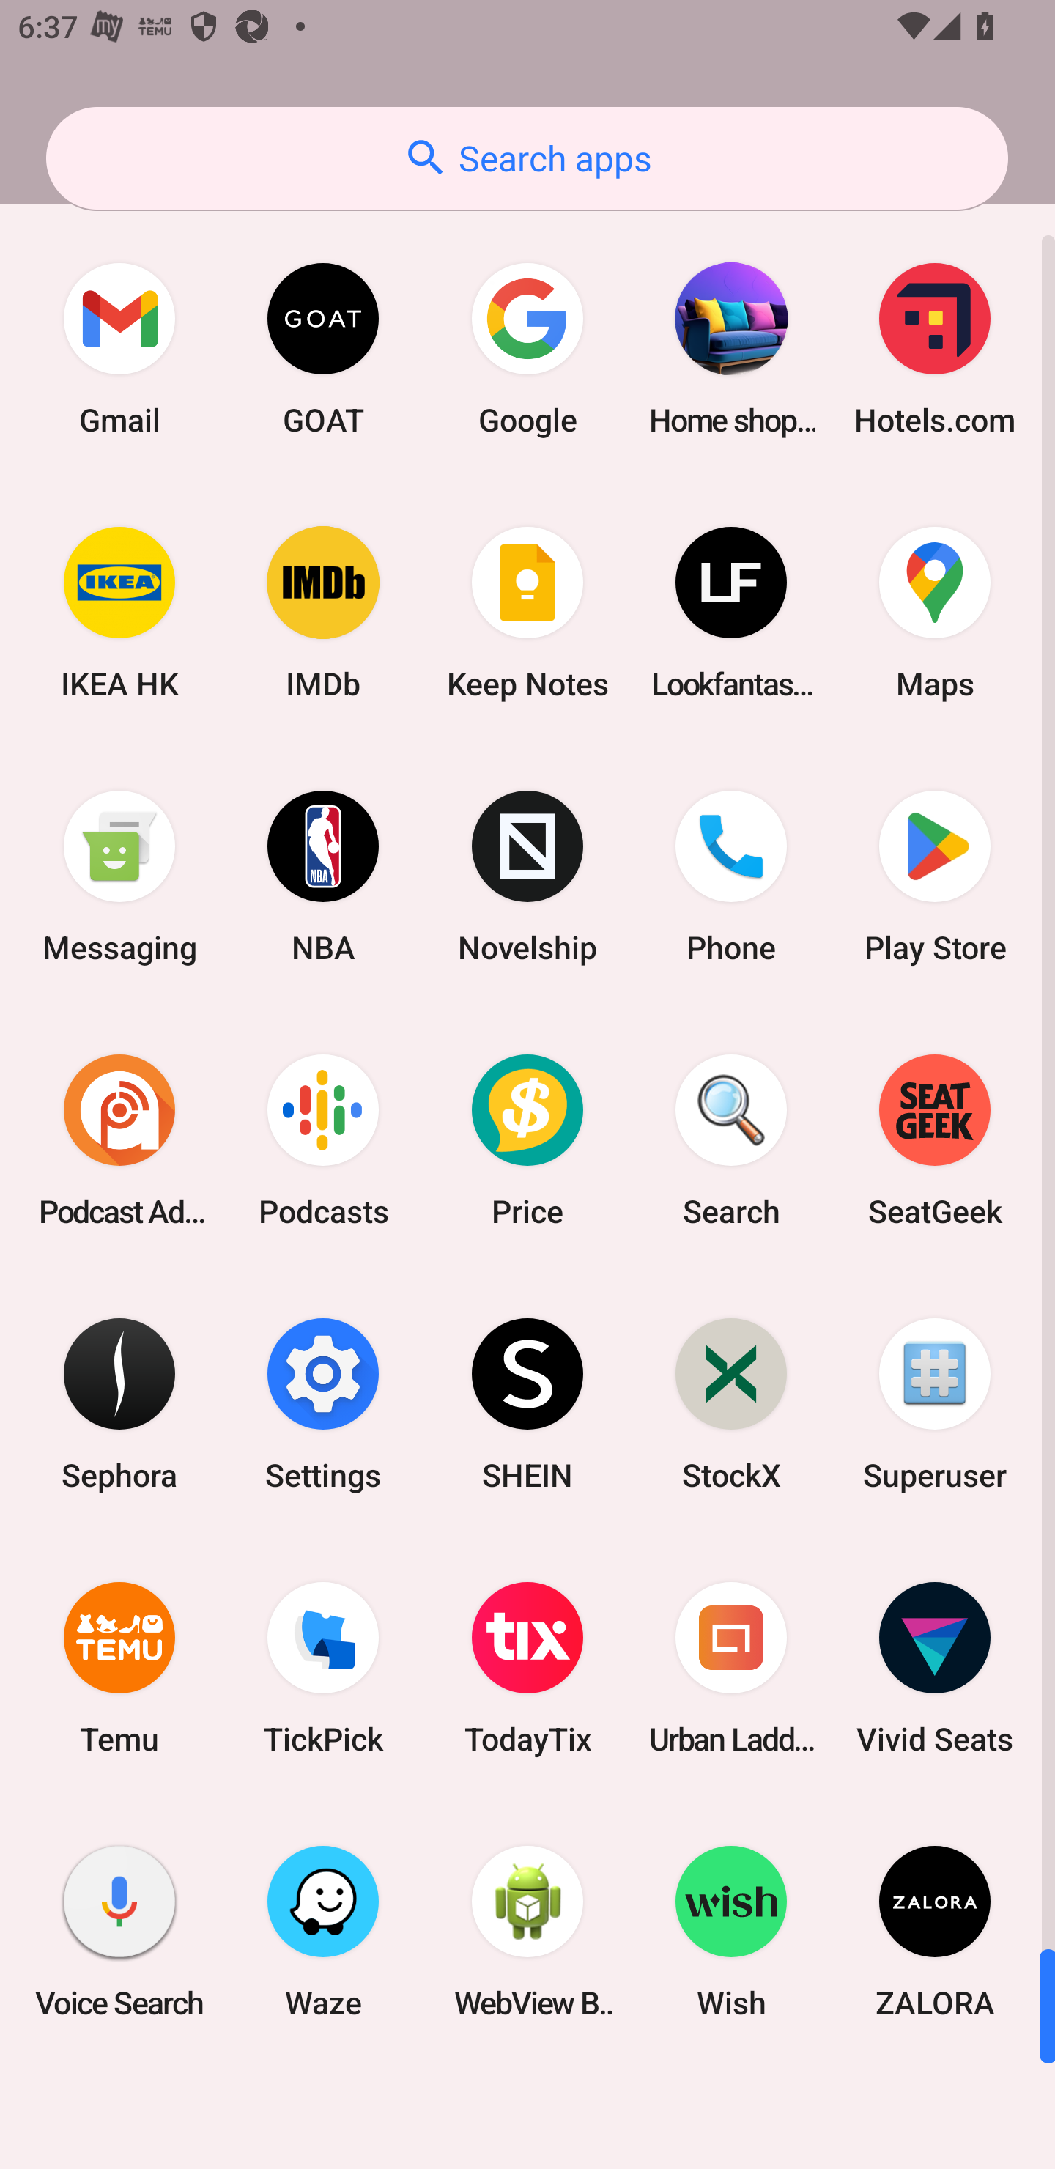 The height and width of the screenshot is (2169, 1055). Describe the element at coordinates (527, 158) in the screenshot. I see `  Search apps` at that location.